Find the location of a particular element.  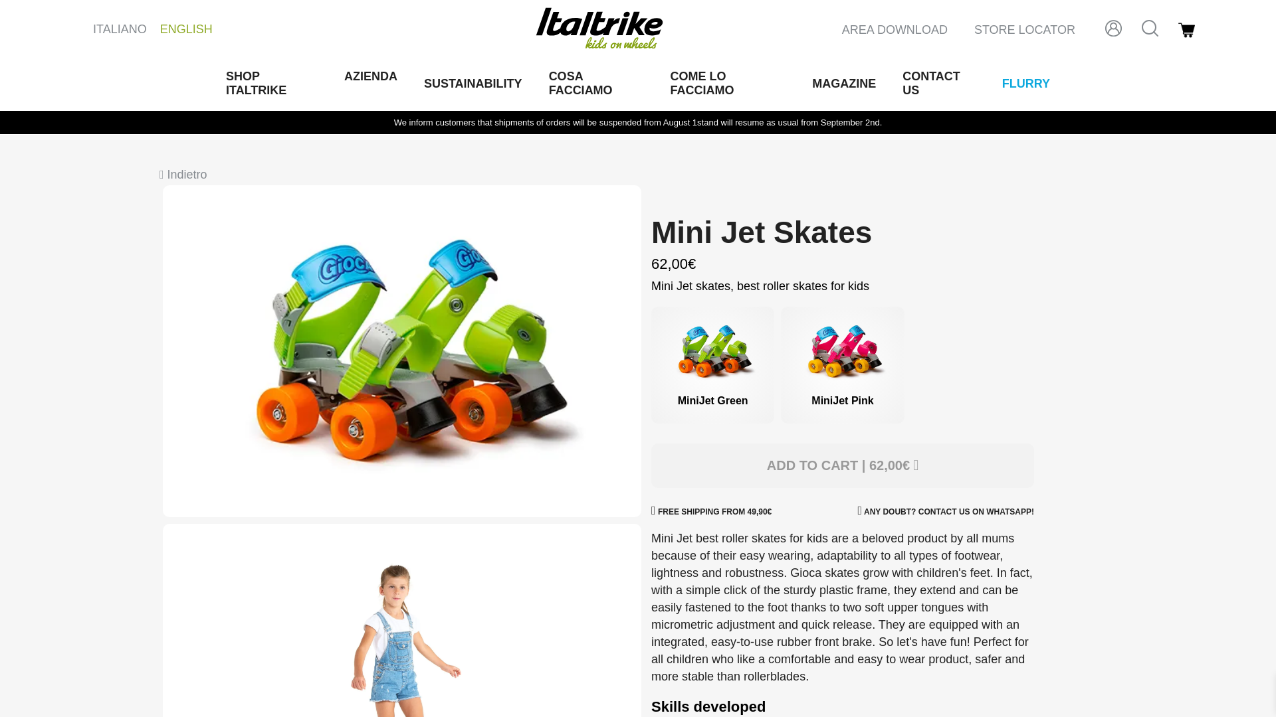

SUSTAINABILITY is located at coordinates (473, 83).